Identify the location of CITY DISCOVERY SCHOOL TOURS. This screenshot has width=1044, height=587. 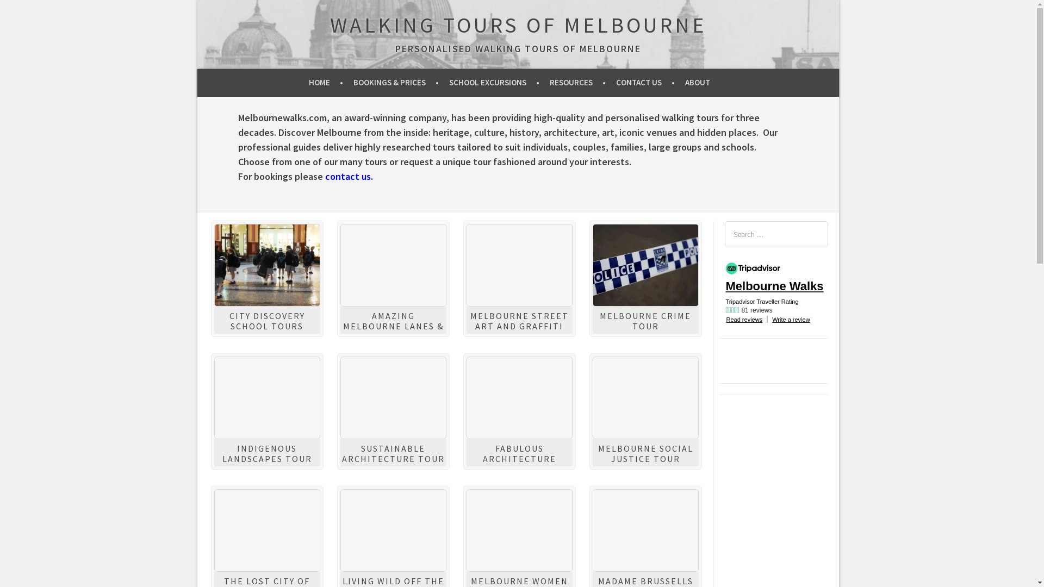
(268, 321).